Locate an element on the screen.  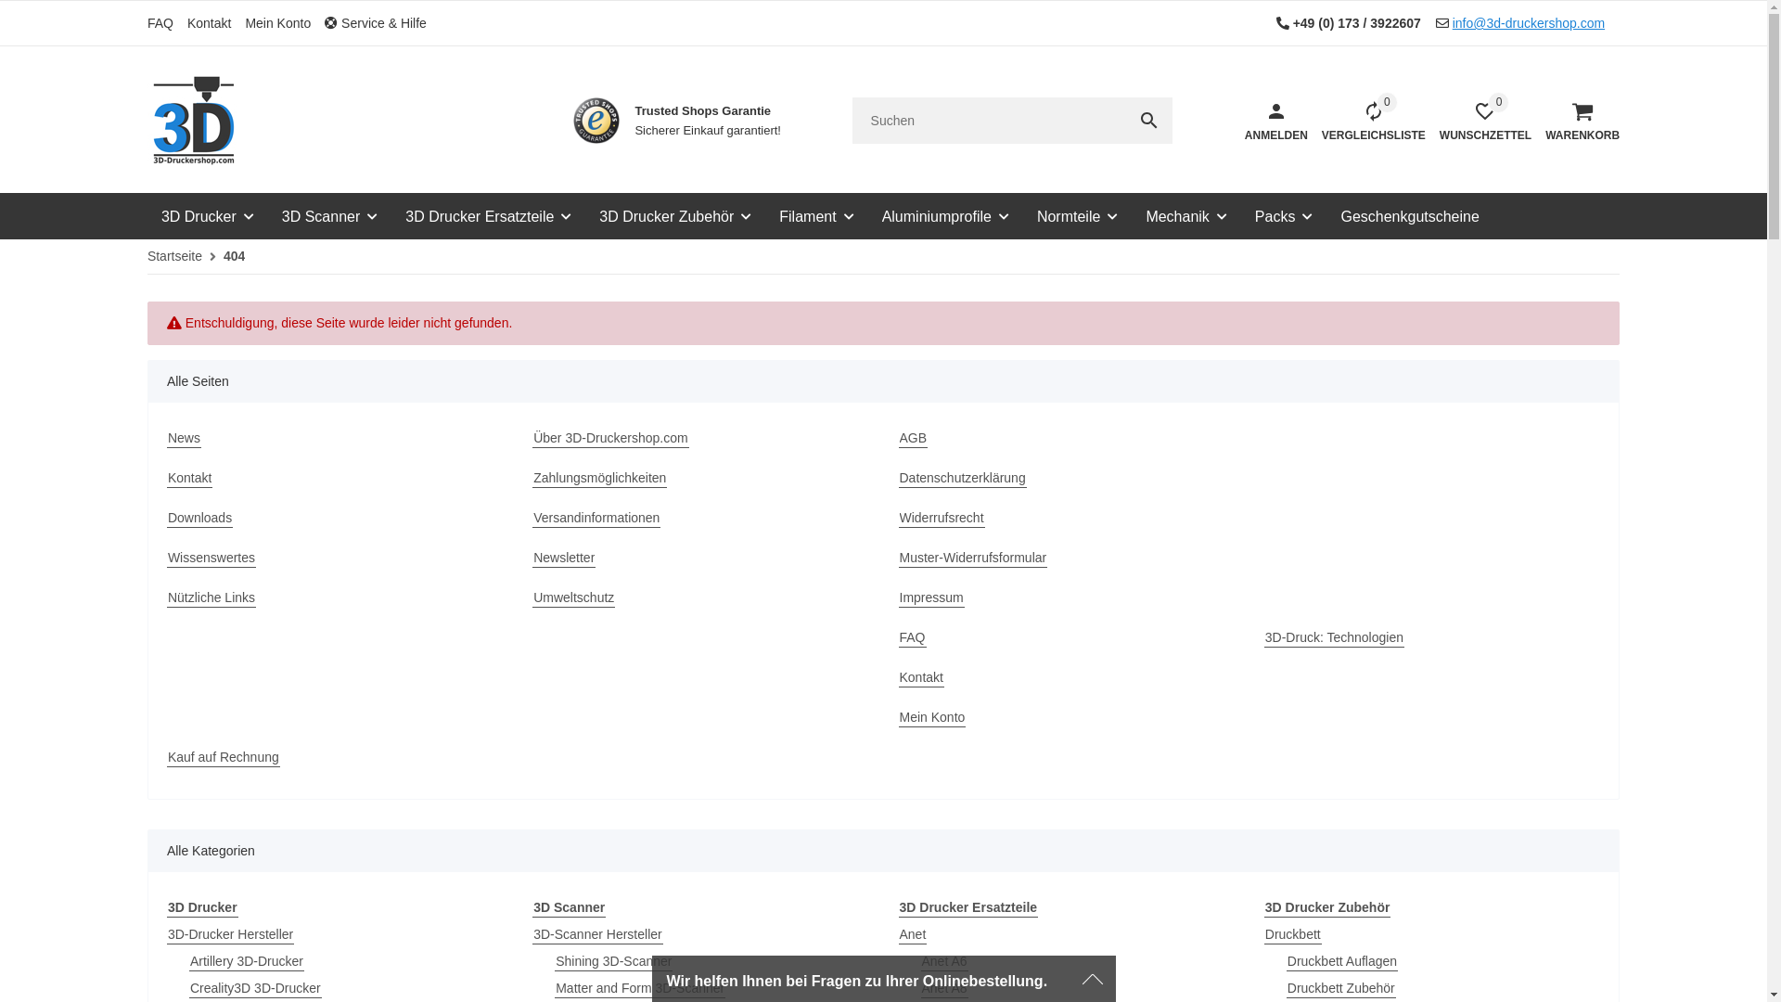
Anet A6 is located at coordinates (944, 961).